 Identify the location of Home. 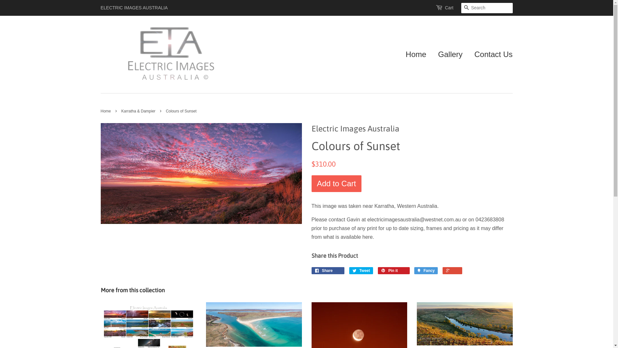
(418, 55).